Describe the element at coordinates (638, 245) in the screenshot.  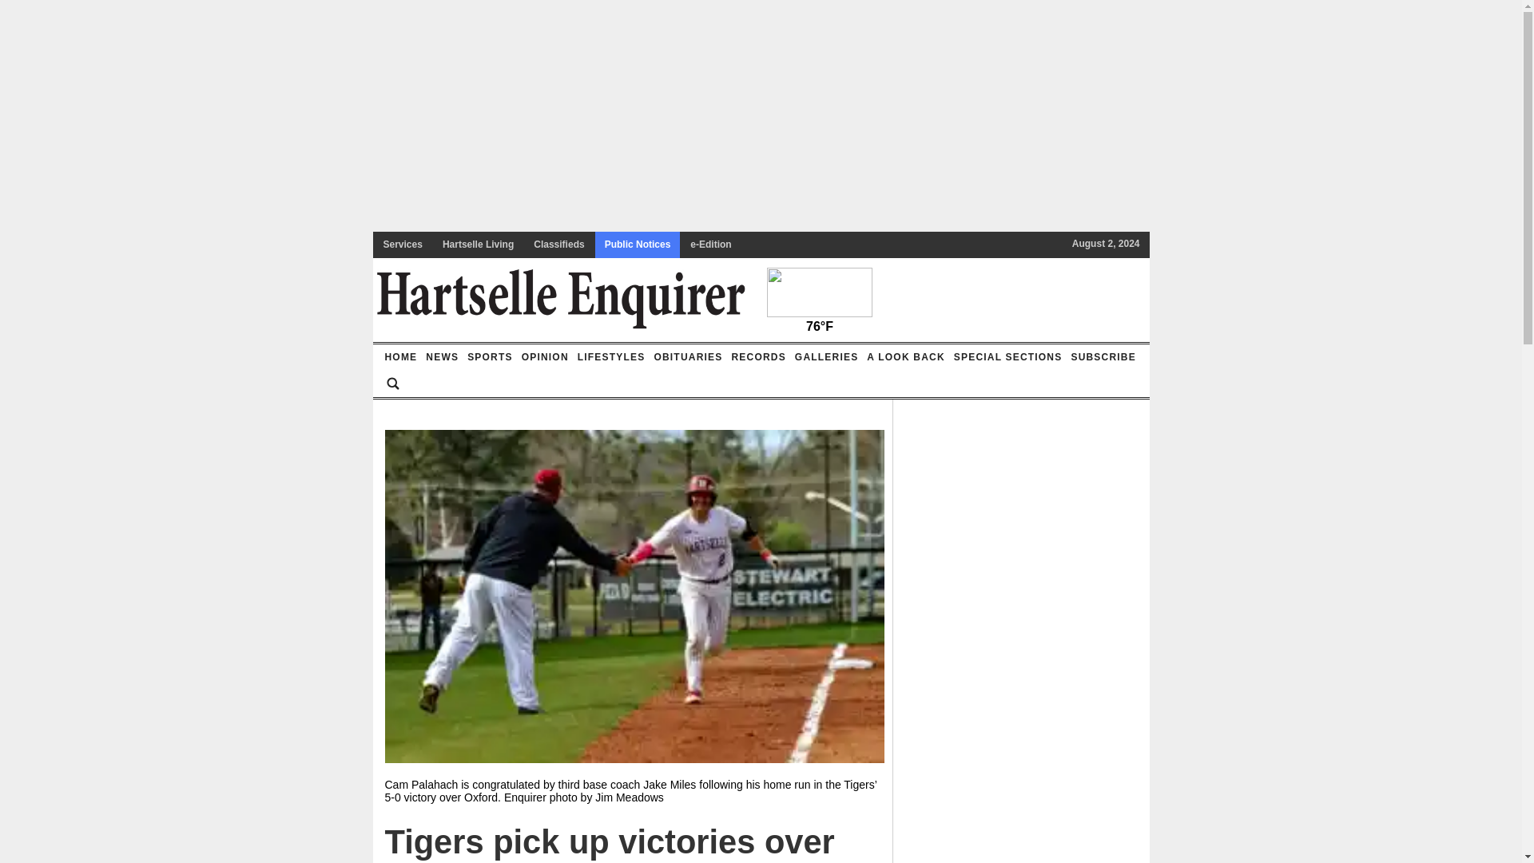
I see `Public Notices` at that location.